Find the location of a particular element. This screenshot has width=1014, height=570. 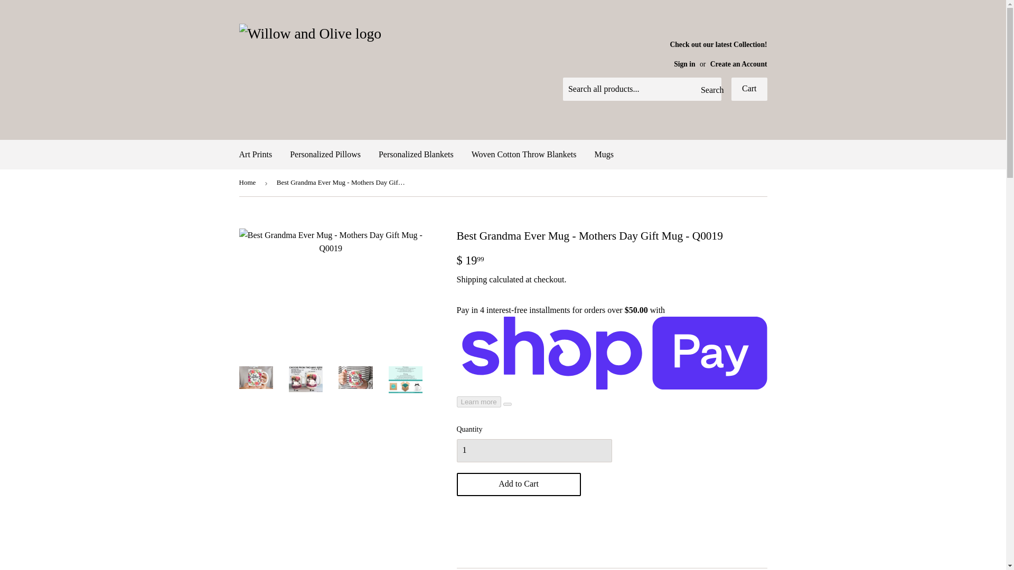

Check out our latest Collection! is located at coordinates (716, 53).